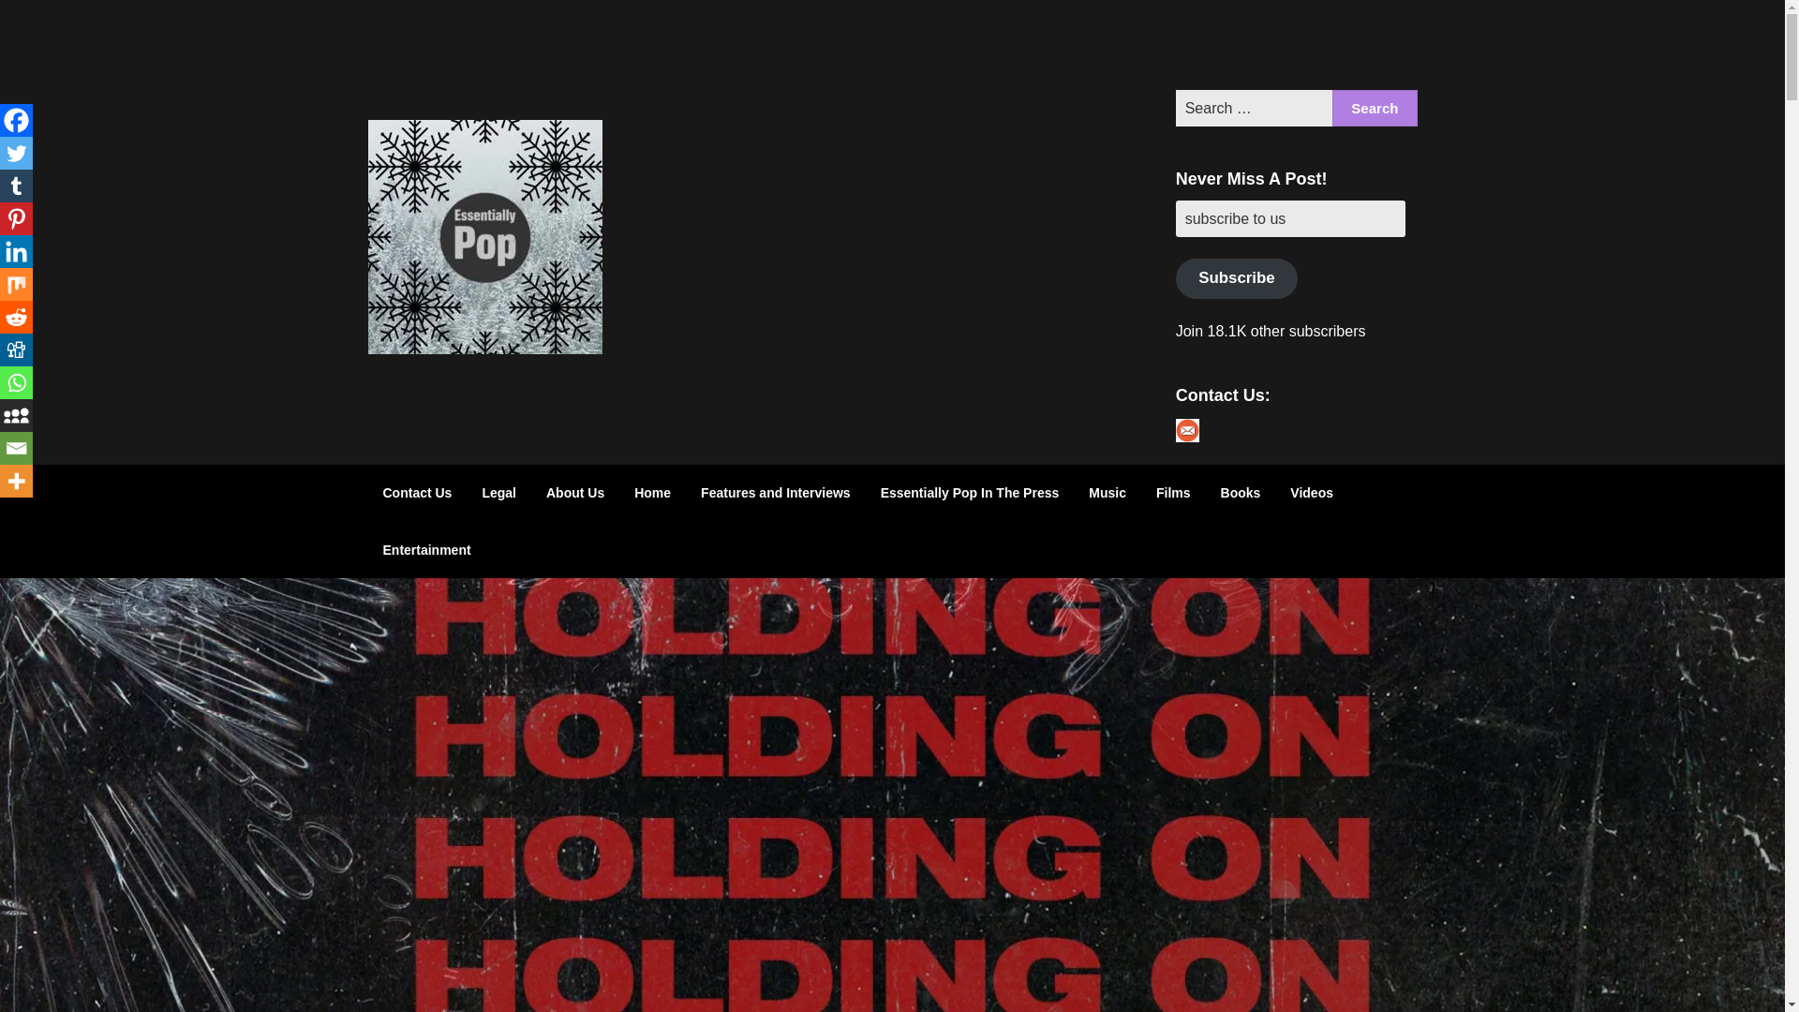  What do you see at coordinates (1247, 45) in the screenshot?
I see `Facebook` at bounding box center [1247, 45].